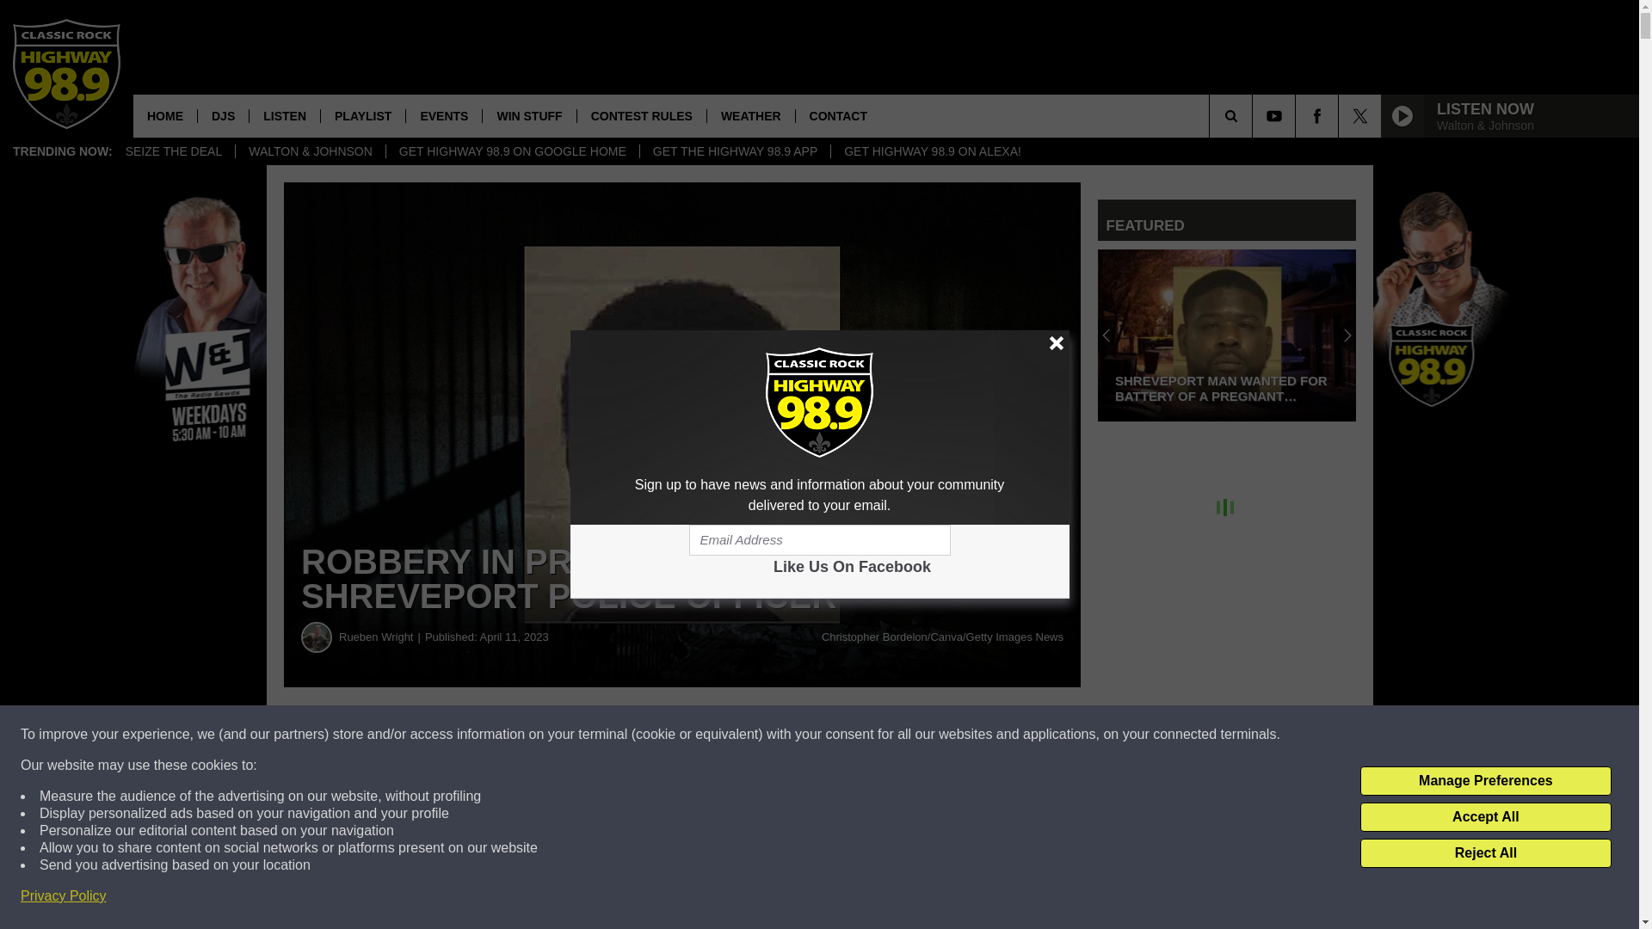  I want to click on WIN STUFF, so click(528, 115).